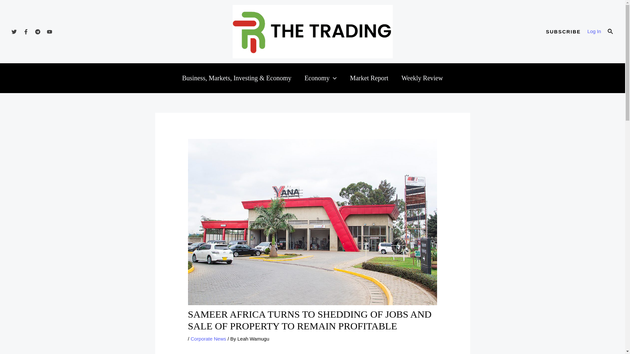 The height and width of the screenshot is (354, 630). Describe the element at coordinates (253, 339) in the screenshot. I see `Leah Wamugu` at that location.